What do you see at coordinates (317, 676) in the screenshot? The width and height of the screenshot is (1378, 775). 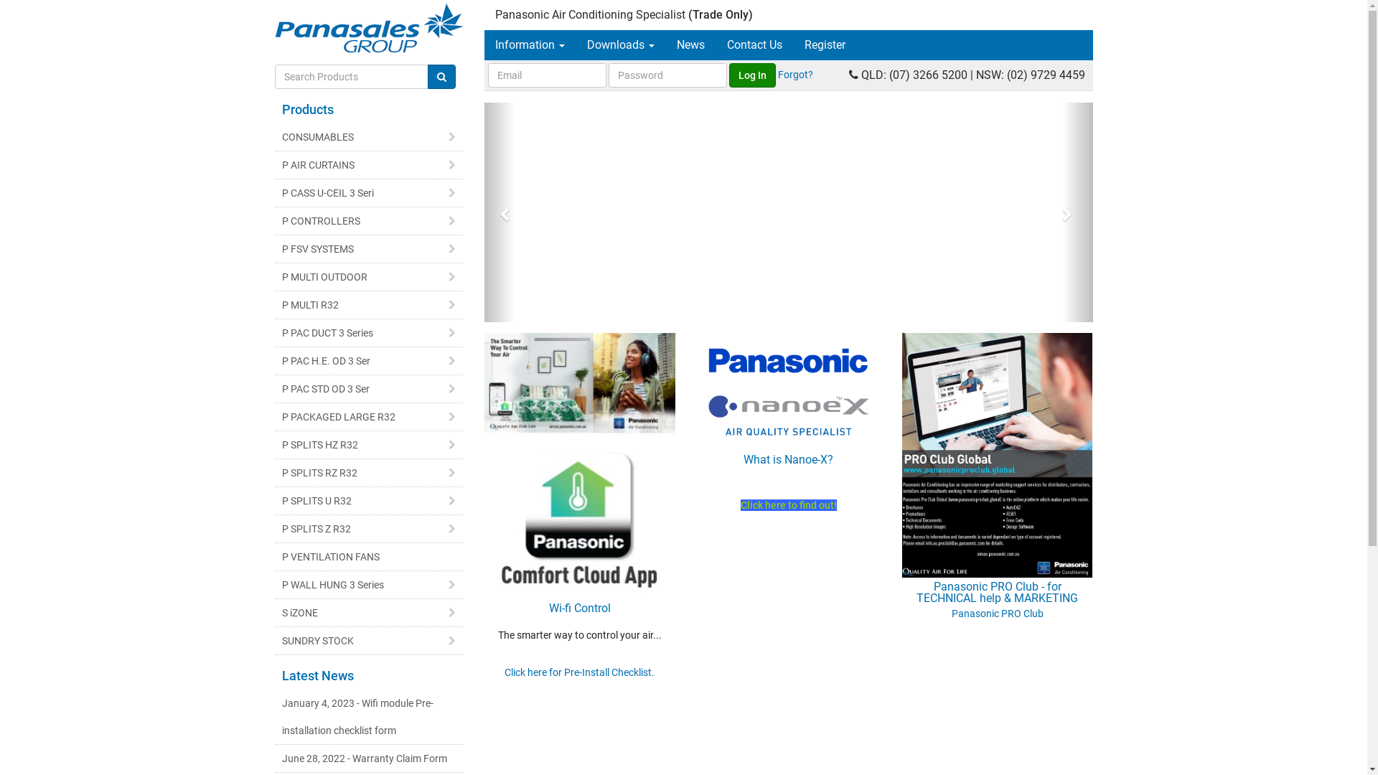 I see `Latest News` at bounding box center [317, 676].